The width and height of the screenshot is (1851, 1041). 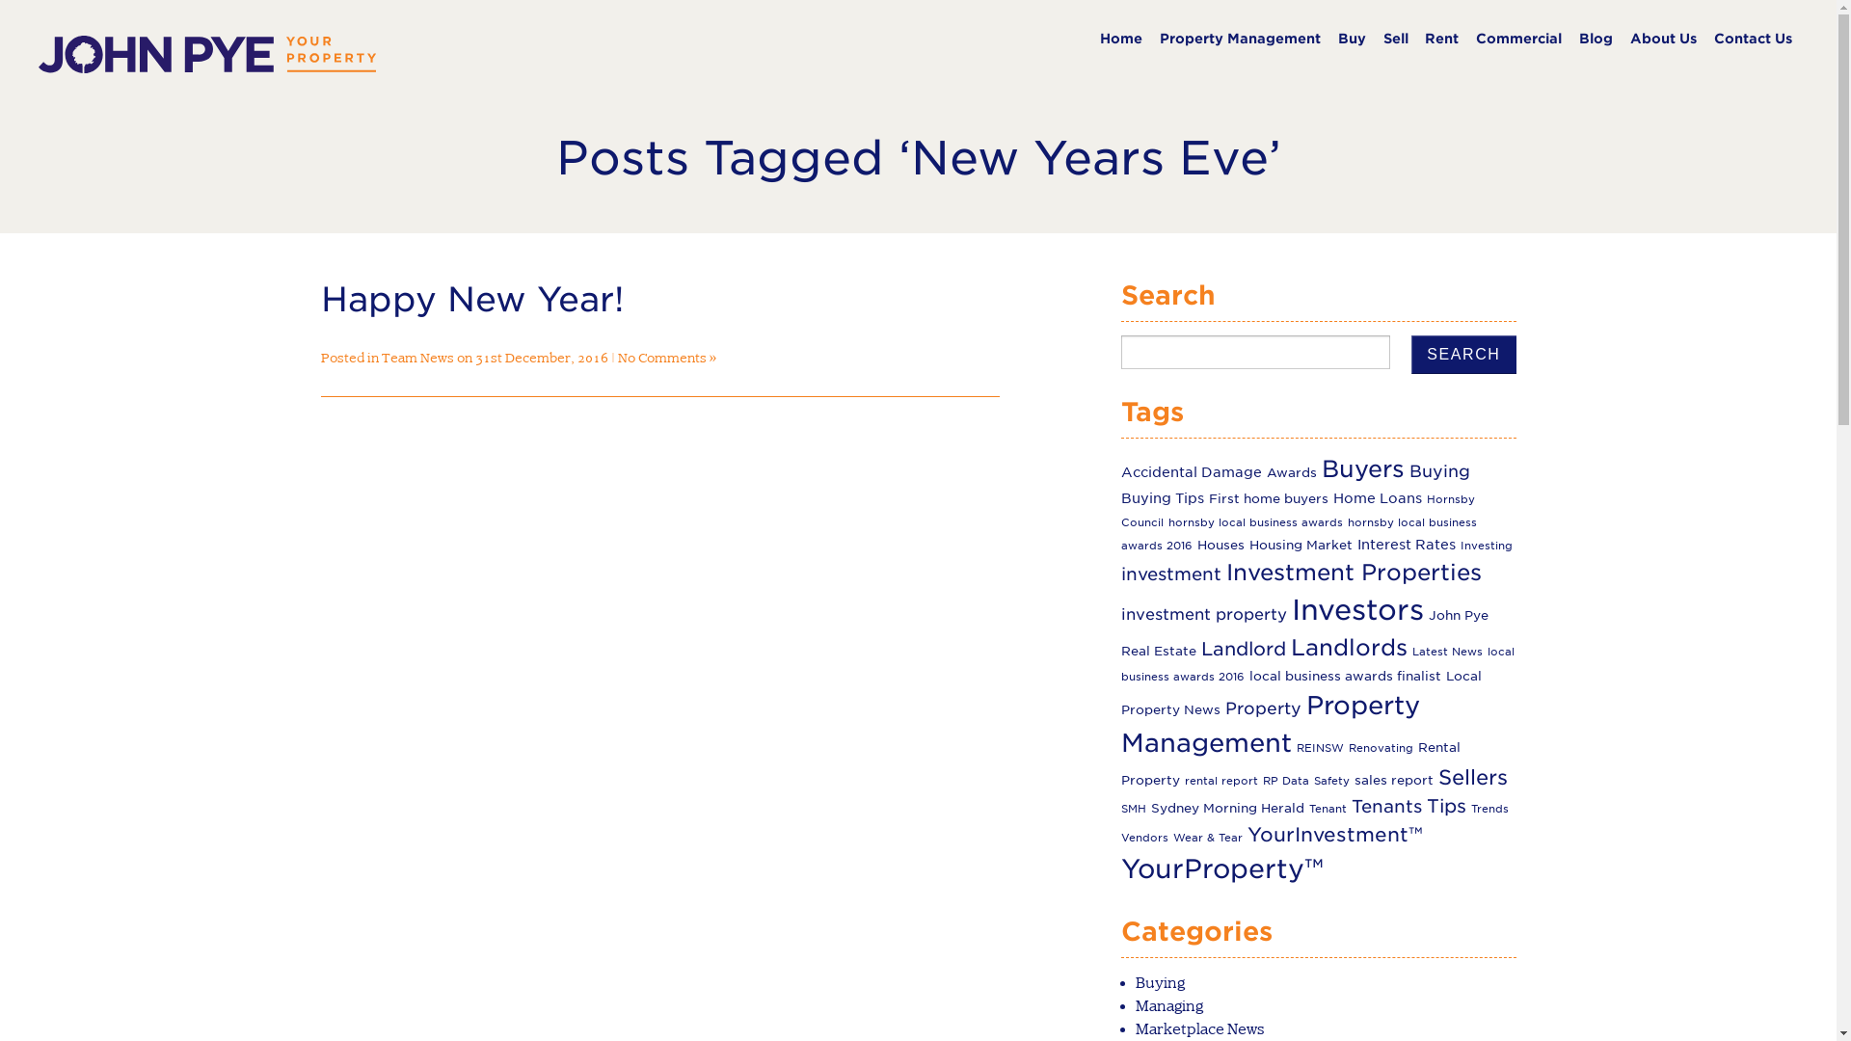 What do you see at coordinates (1244, 649) in the screenshot?
I see `Landlord` at bounding box center [1244, 649].